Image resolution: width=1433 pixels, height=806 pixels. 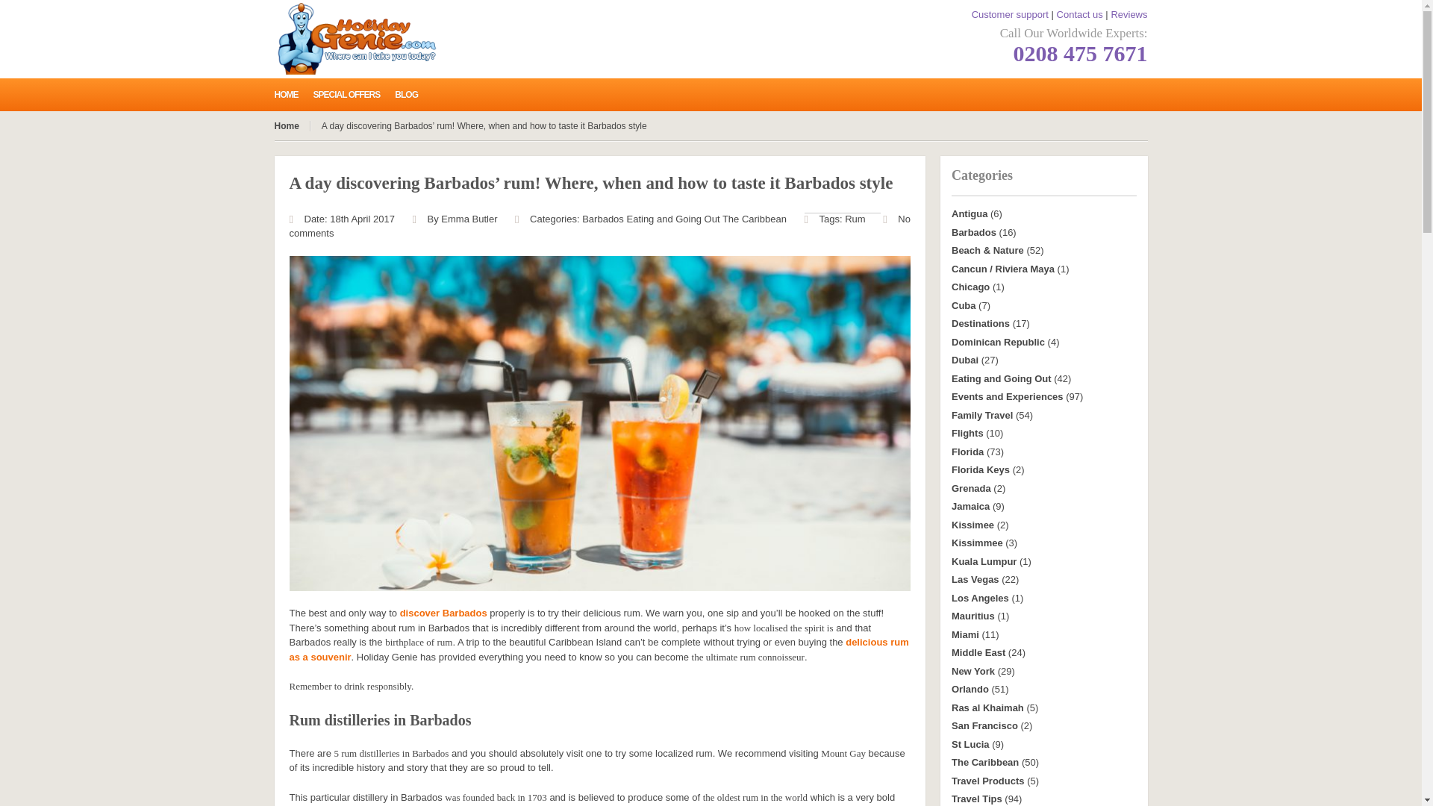 I want to click on FACEBOOK, so click(x=857, y=96).